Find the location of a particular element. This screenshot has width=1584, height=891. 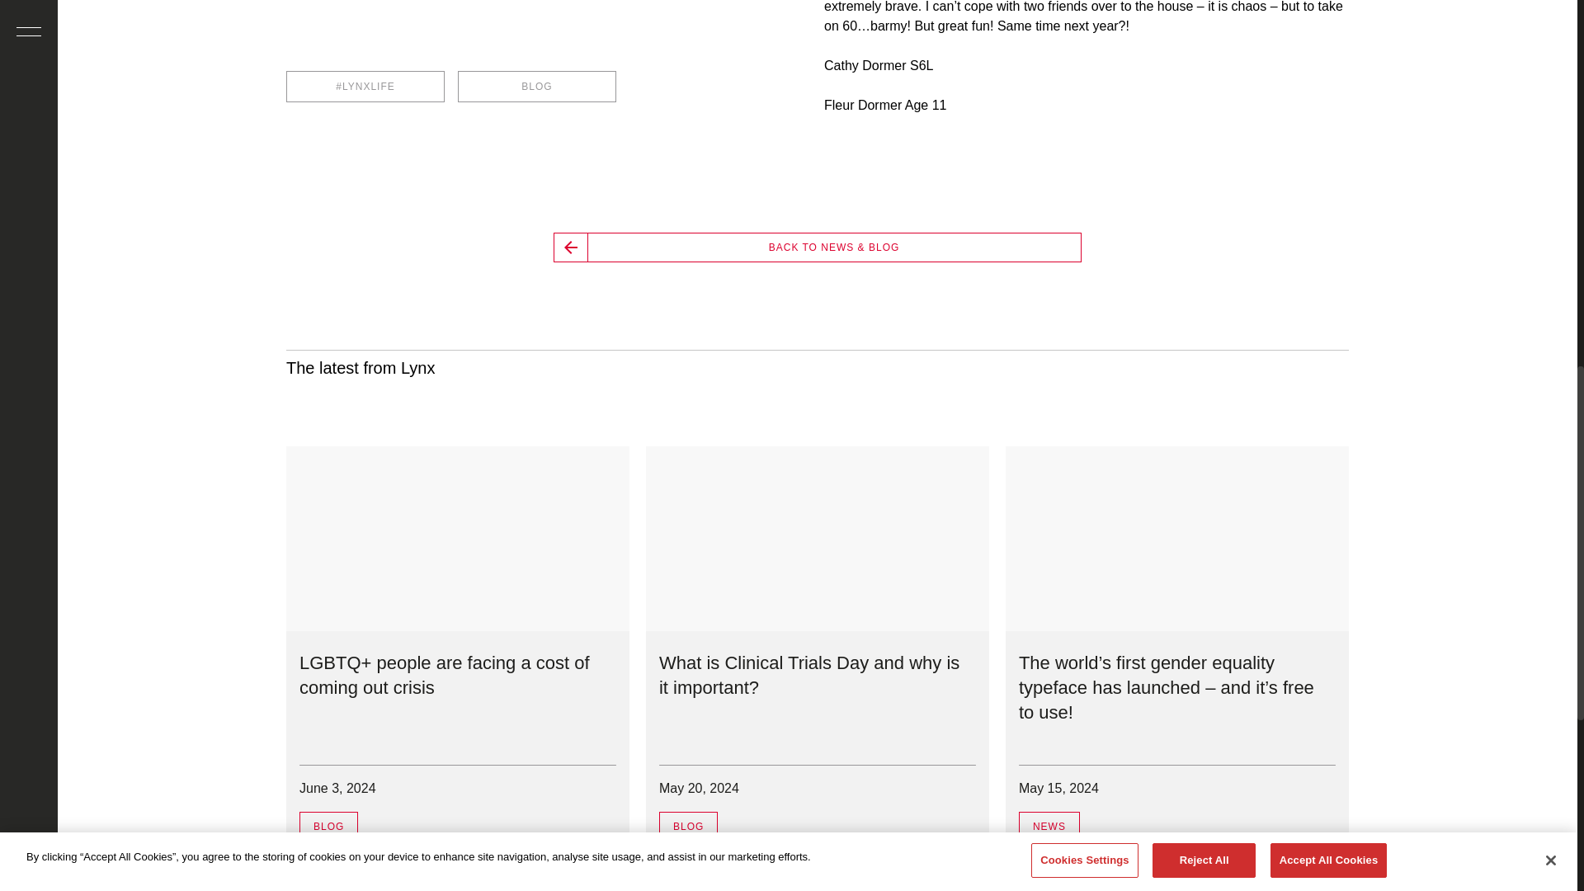

What is Clinical Trials Day and why is it important? is located at coordinates (808, 675).